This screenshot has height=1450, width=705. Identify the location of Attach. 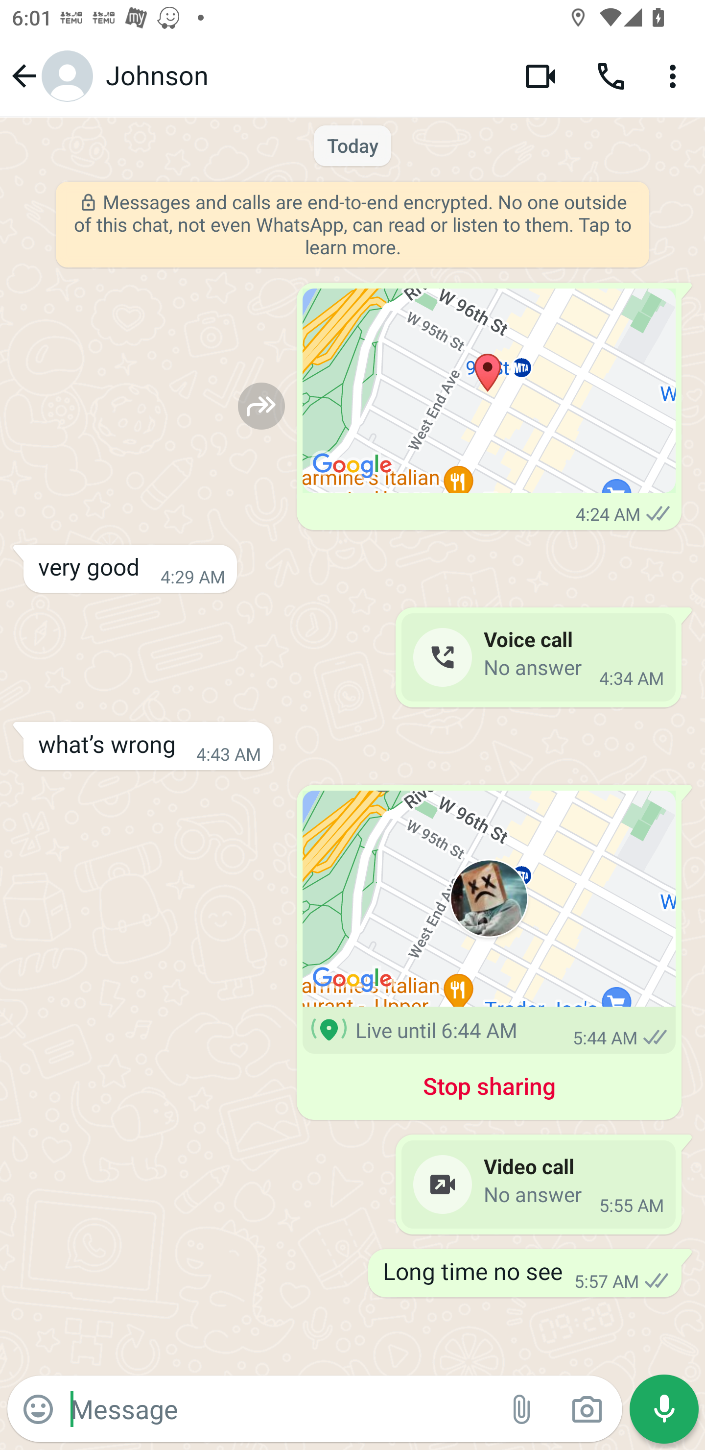
(522, 1409).